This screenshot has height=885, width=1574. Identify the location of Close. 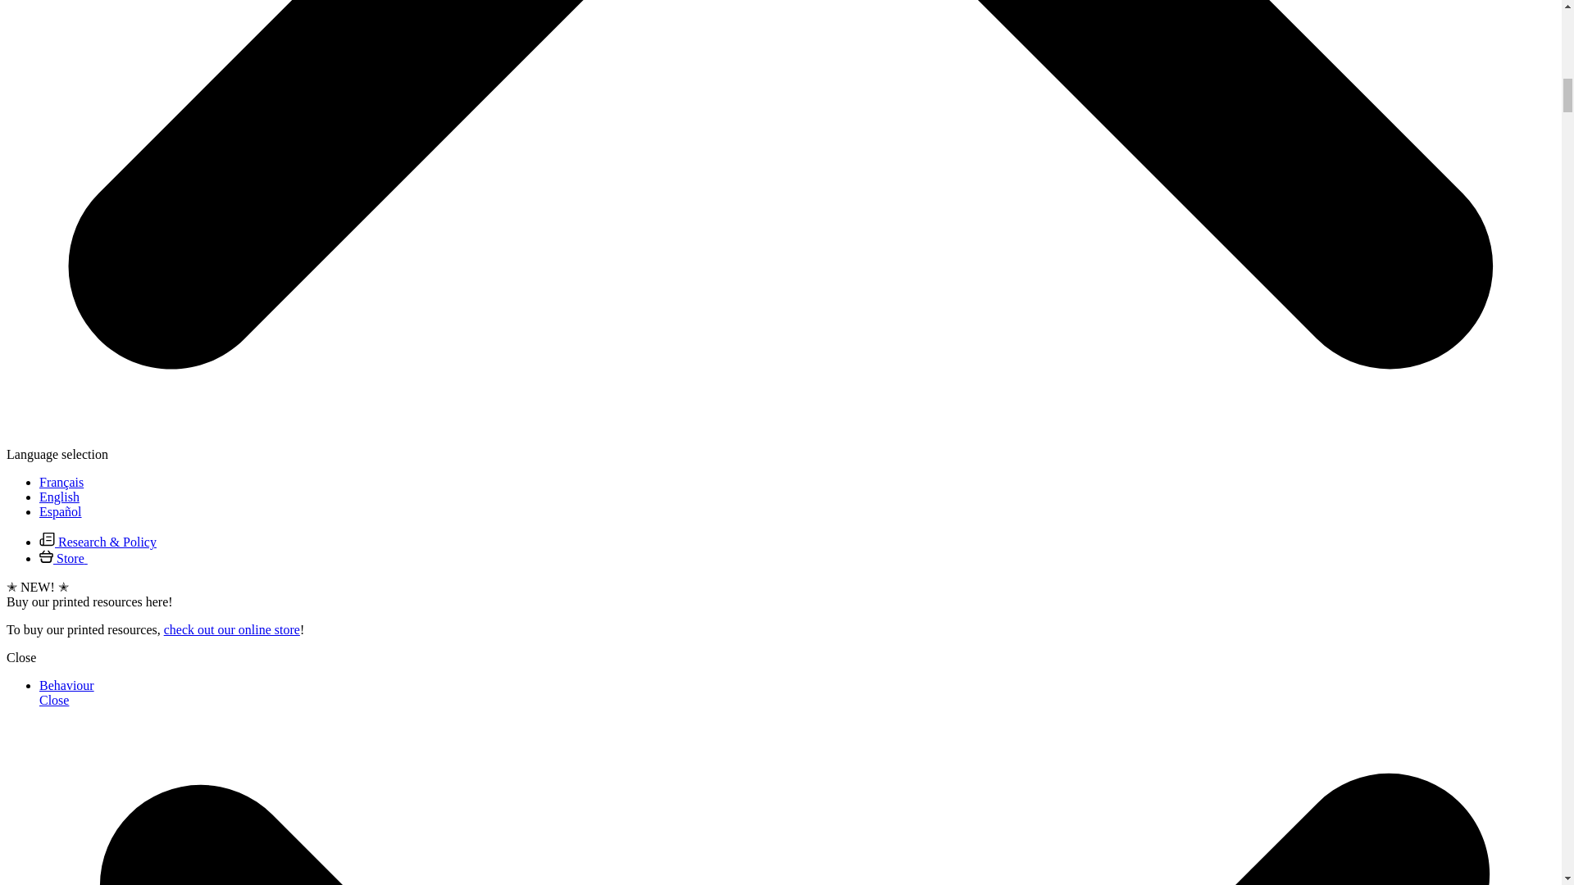
(21, 657).